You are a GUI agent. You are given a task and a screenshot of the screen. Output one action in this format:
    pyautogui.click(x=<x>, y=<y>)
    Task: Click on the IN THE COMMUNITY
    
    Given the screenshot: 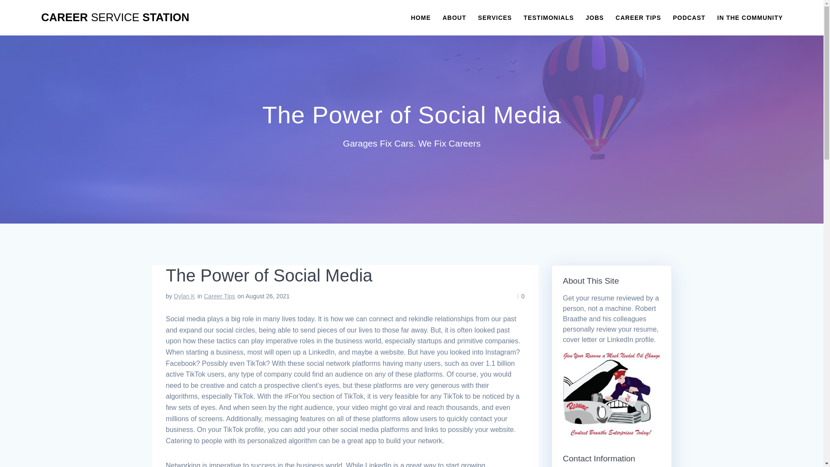 What is the action you would take?
    pyautogui.click(x=750, y=17)
    